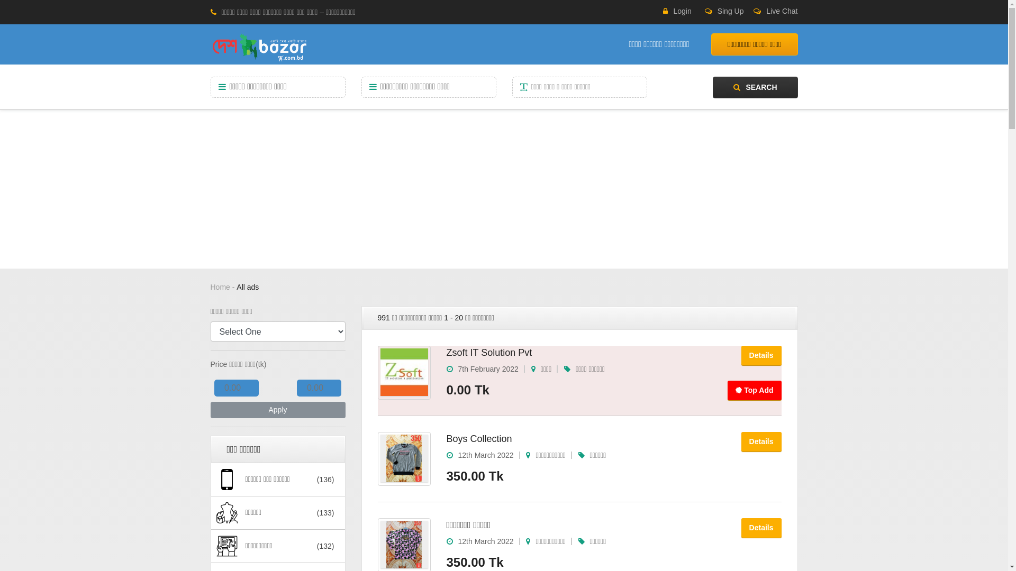 This screenshot has width=1016, height=571. Describe the element at coordinates (755, 390) in the screenshot. I see `Top Add` at that location.